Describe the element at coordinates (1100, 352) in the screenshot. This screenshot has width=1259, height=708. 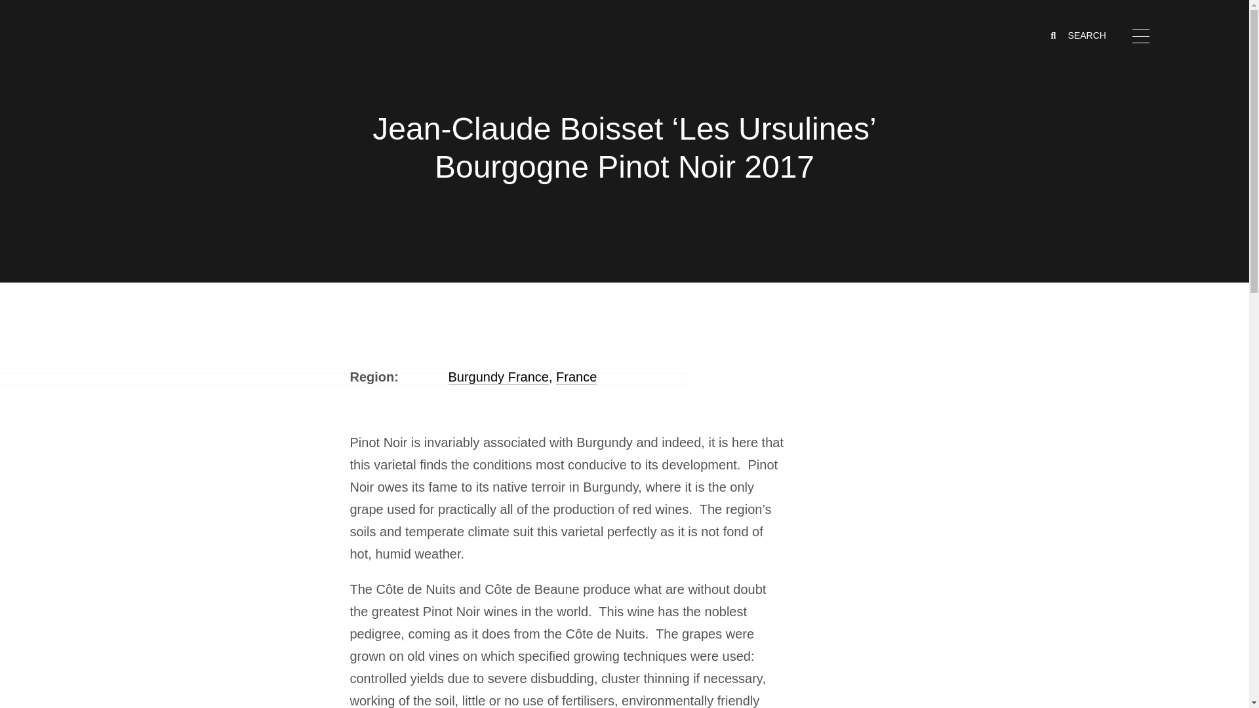
I see `Privacy Policy` at that location.